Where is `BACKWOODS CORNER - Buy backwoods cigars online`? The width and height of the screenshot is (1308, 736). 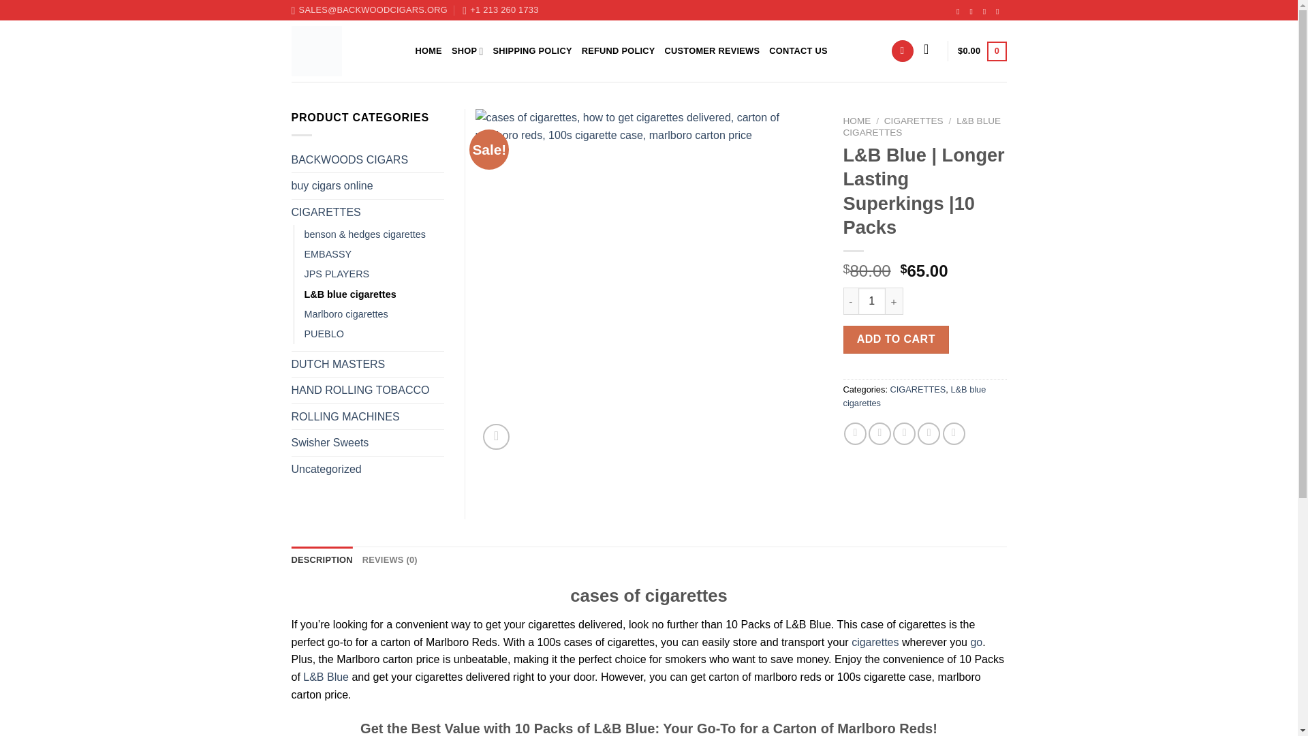
BACKWOODS CORNER - Buy backwoods cigars online is located at coordinates (343, 50).